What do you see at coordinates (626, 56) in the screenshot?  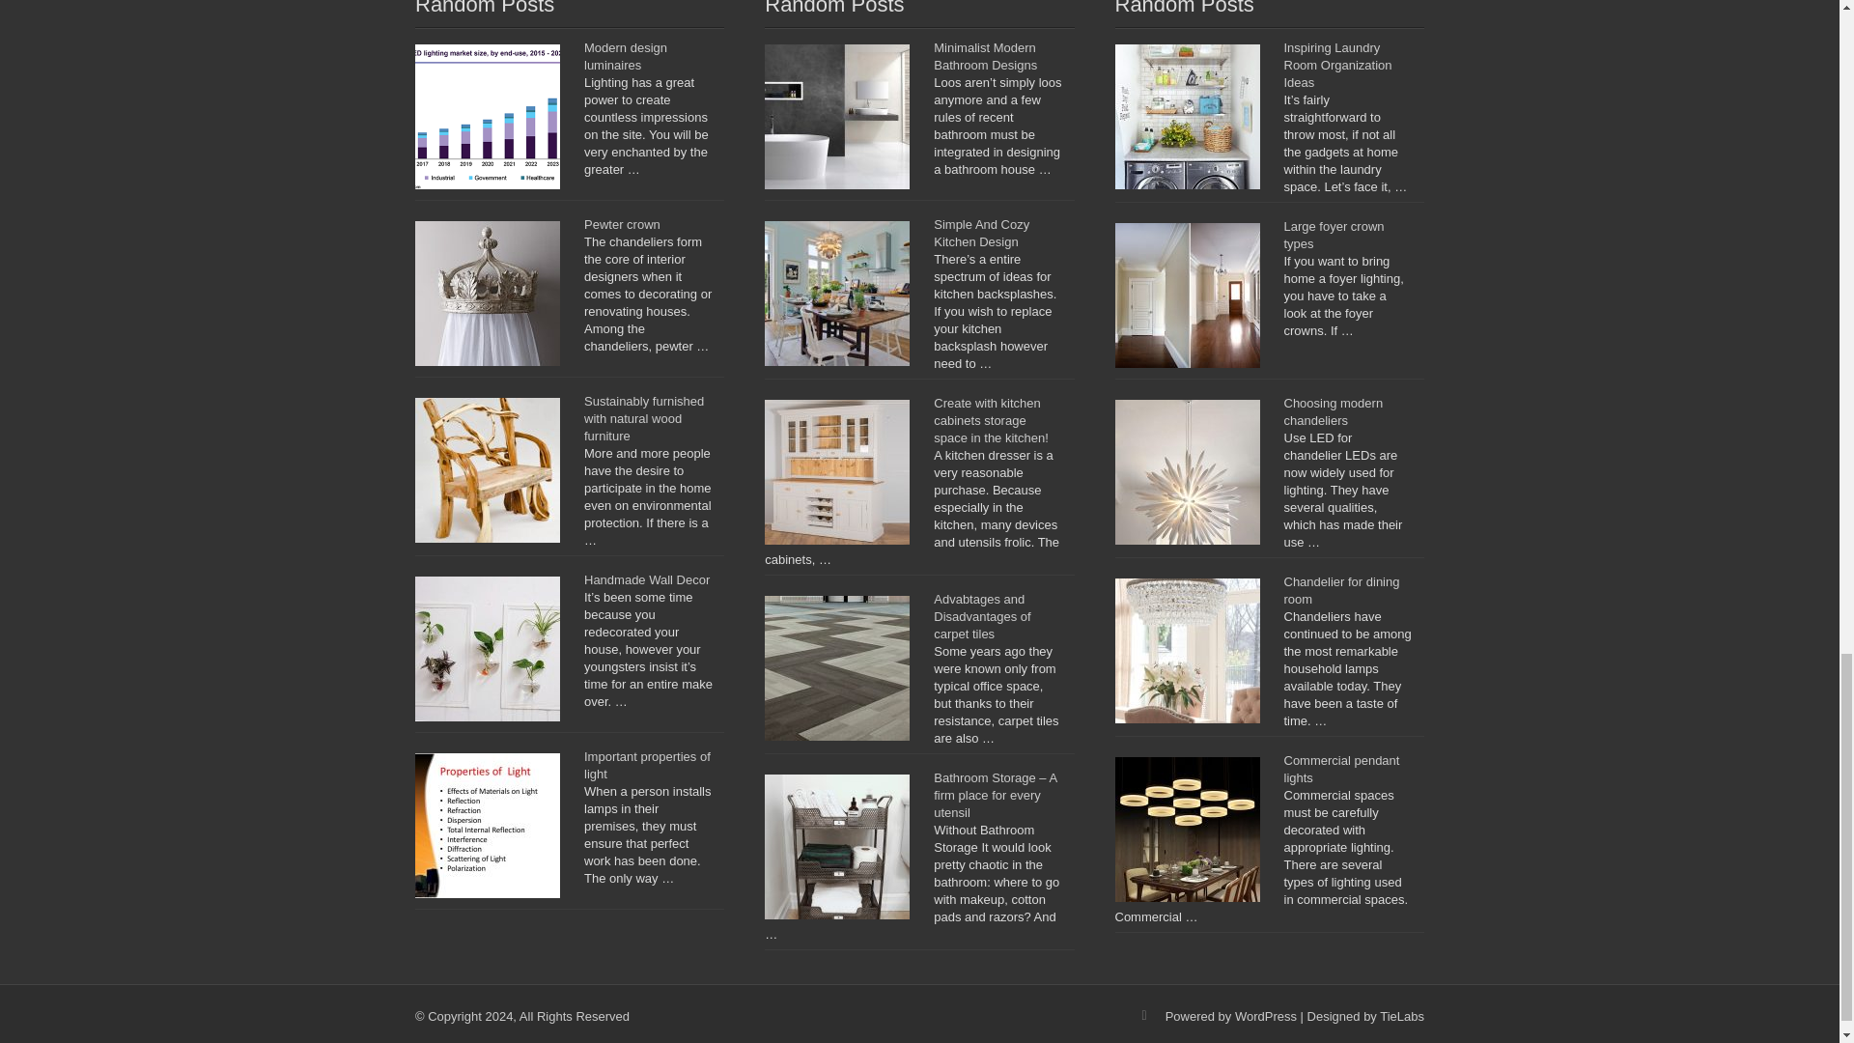 I see `Modern design luminaires` at bounding box center [626, 56].